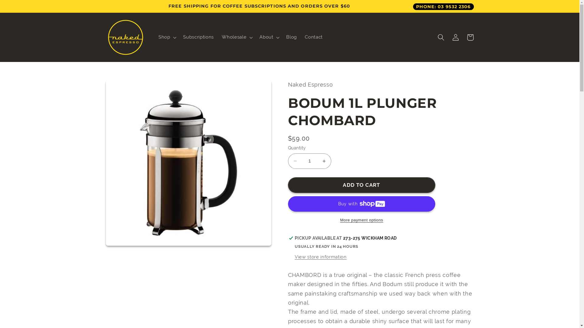  Describe the element at coordinates (321, 257) in the screenshot. I see `View store information` at that location.